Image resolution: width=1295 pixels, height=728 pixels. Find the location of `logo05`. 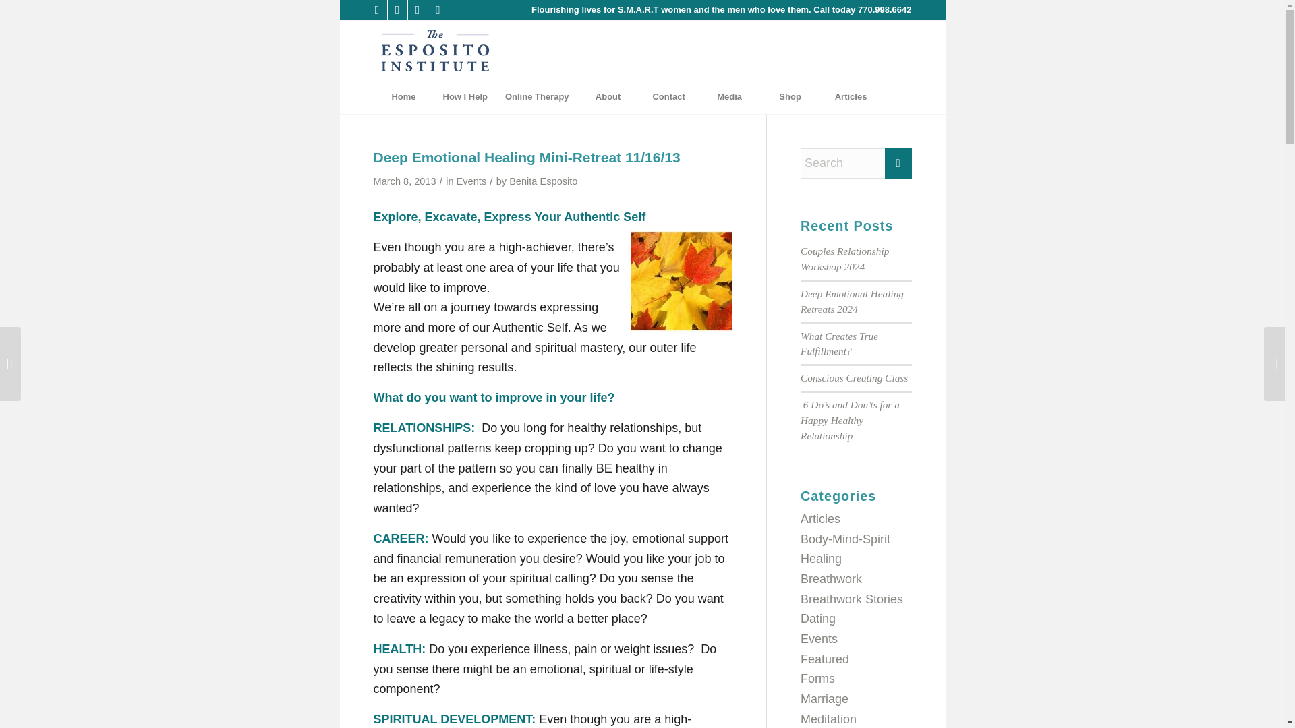

logo05 is located at coordinates (436, 50).